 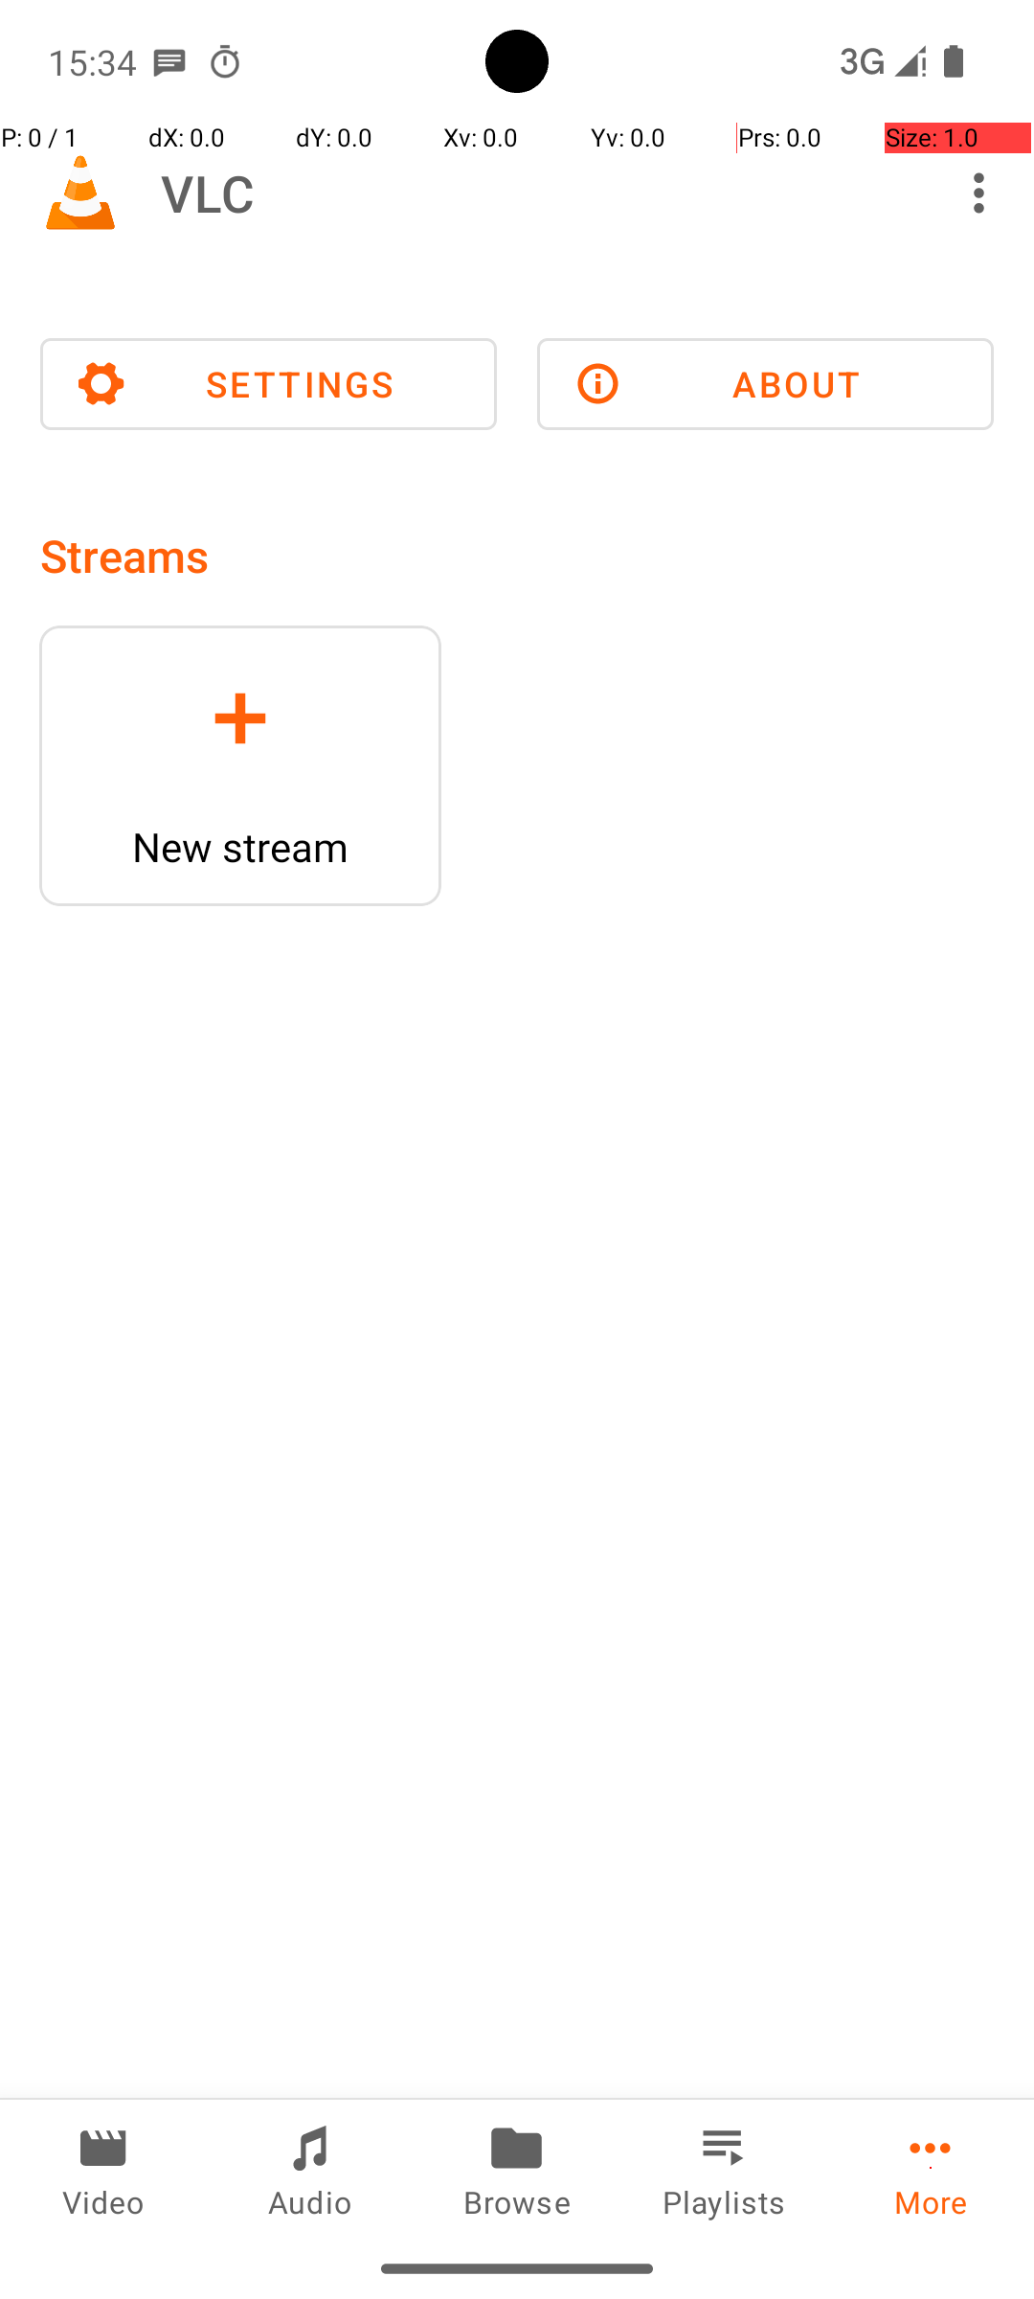 What do you see at coordinates (268, 384) in the screenshot?
I see `SETTINGS` at bounding box center [268, 384].